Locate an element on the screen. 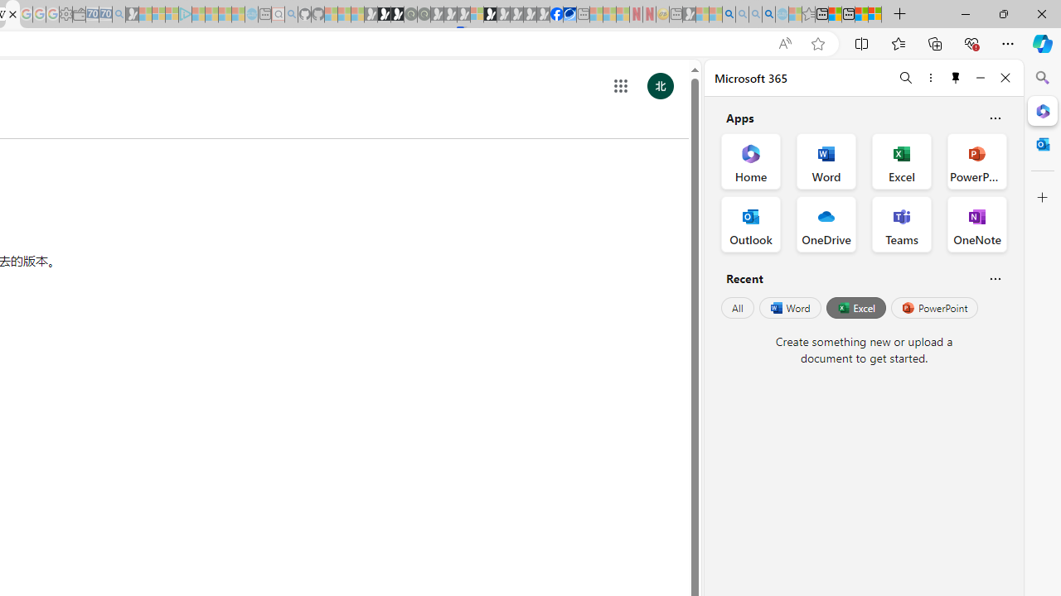  Settings - Sleeping is located at coordinates (65, 15).